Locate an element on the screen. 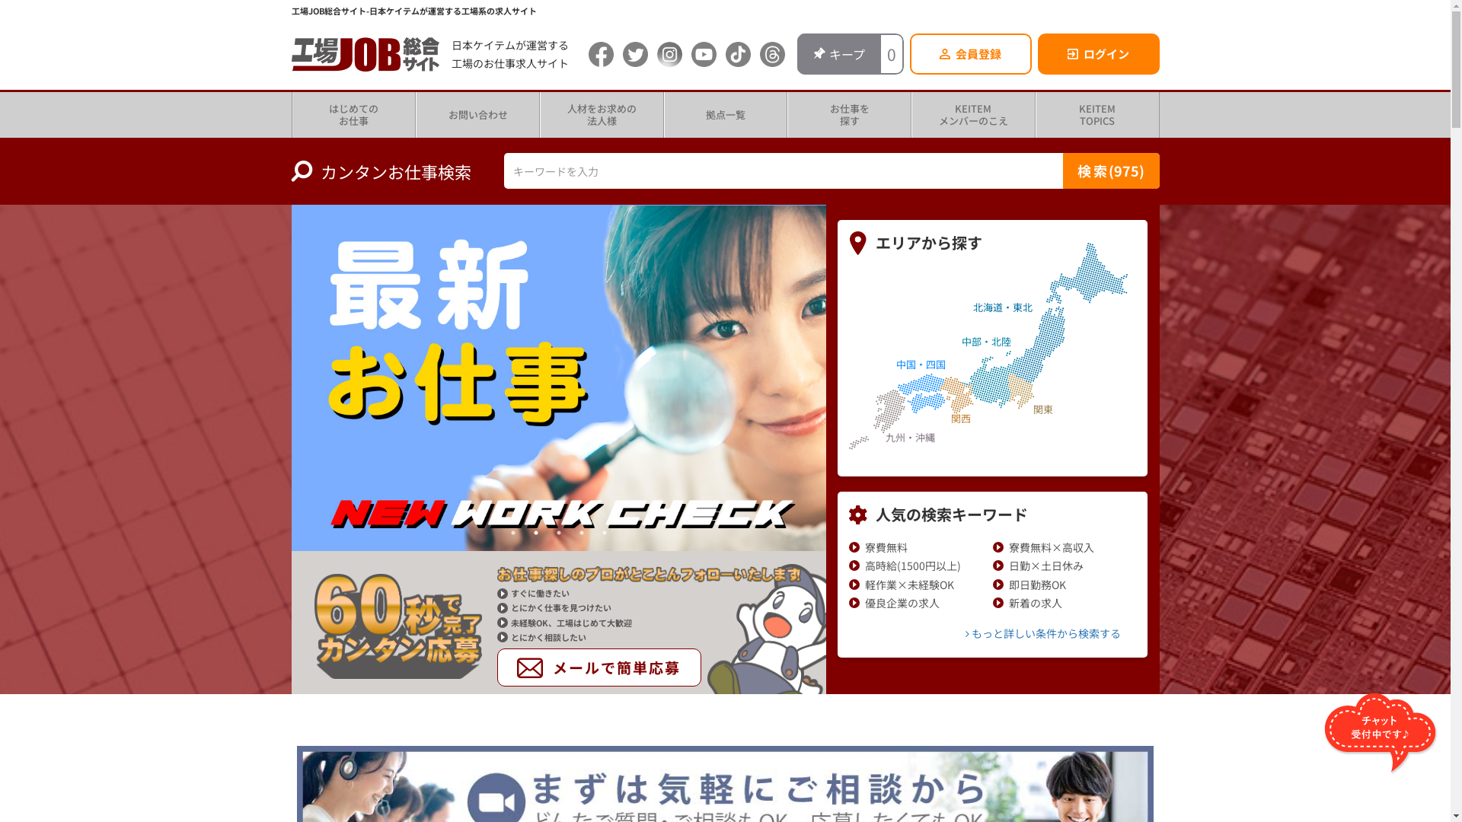  4 is located at coordinates (582, 533).